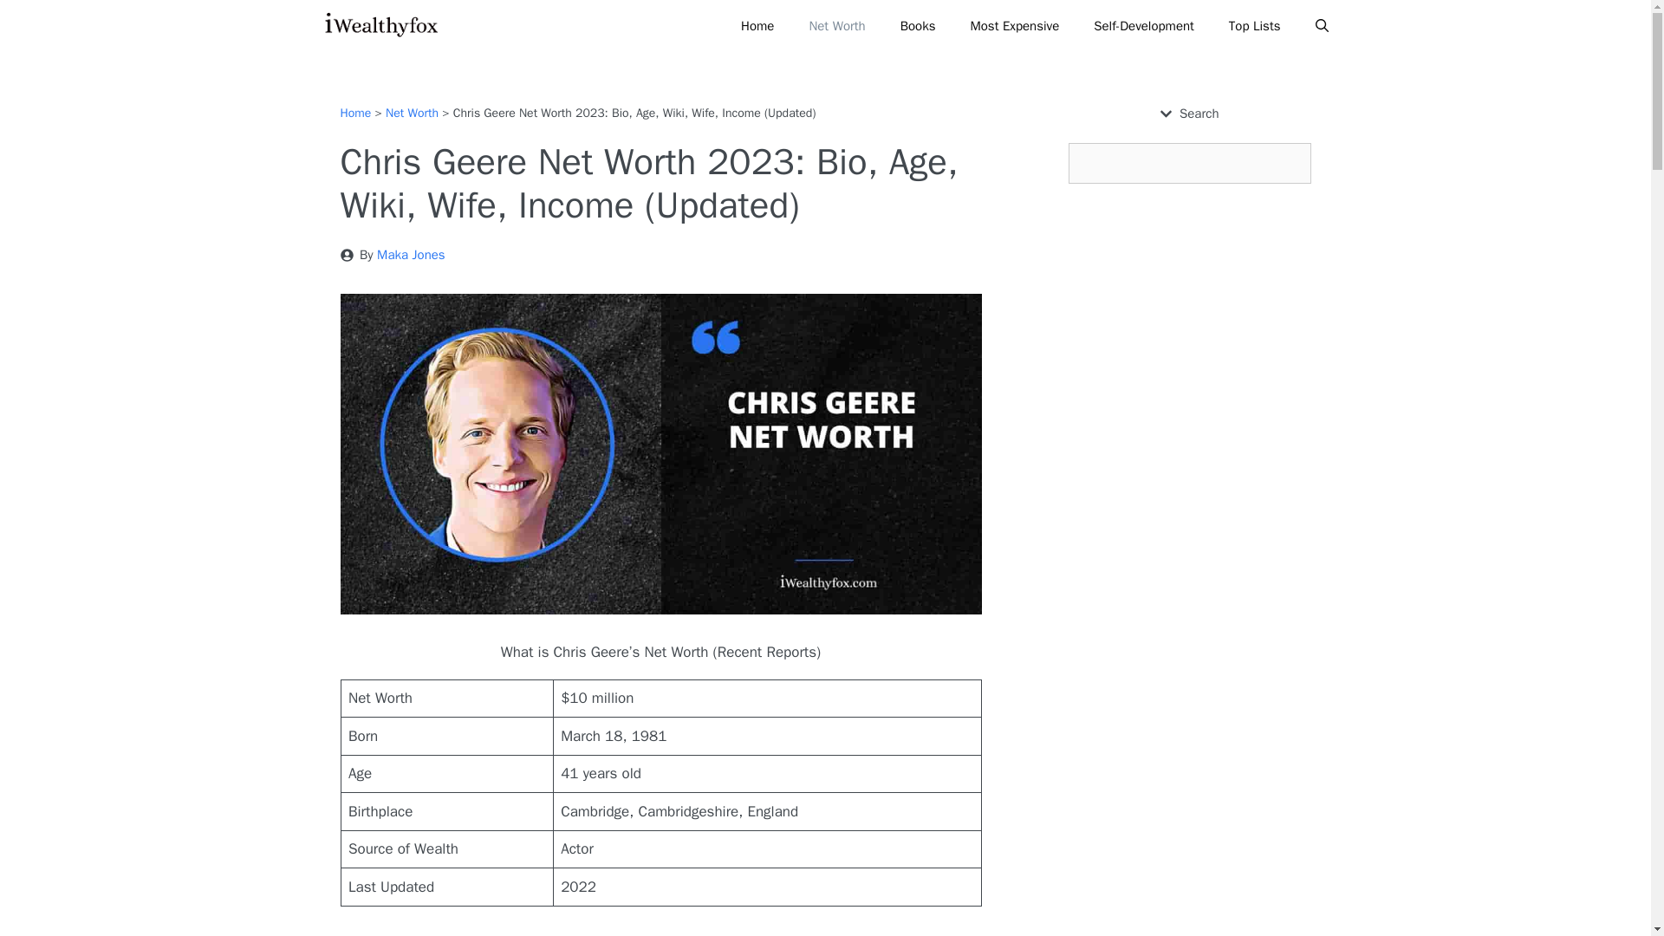 The width and height of the screenshot is (1664, 936). Describe the element at coordinates (413, 113) in the screenshot. I see `Net Worth` at that location.